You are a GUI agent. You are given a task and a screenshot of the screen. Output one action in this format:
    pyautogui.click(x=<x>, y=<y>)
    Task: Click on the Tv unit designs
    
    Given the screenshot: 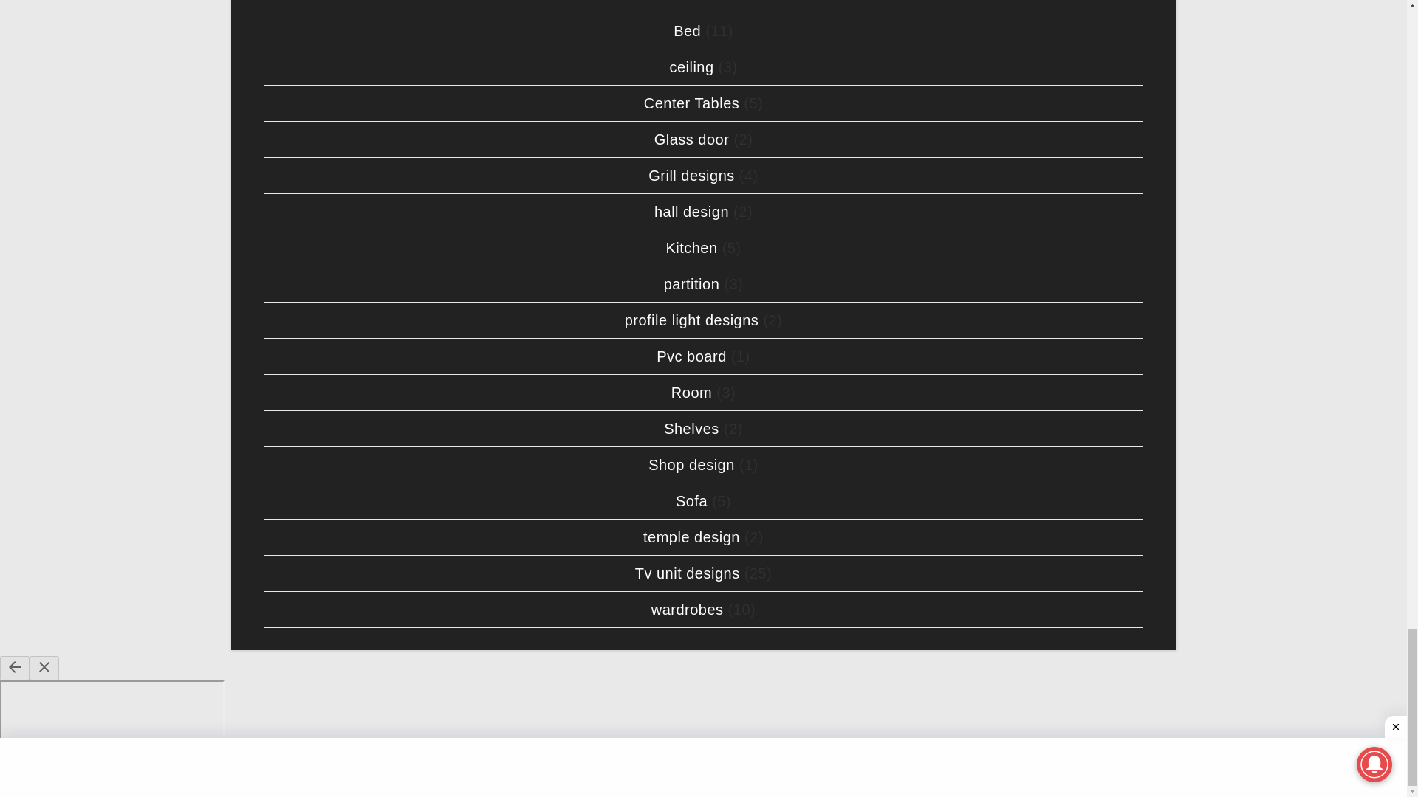 What is the action you would take?
    pyautogui.click(x=688, y=573)
    